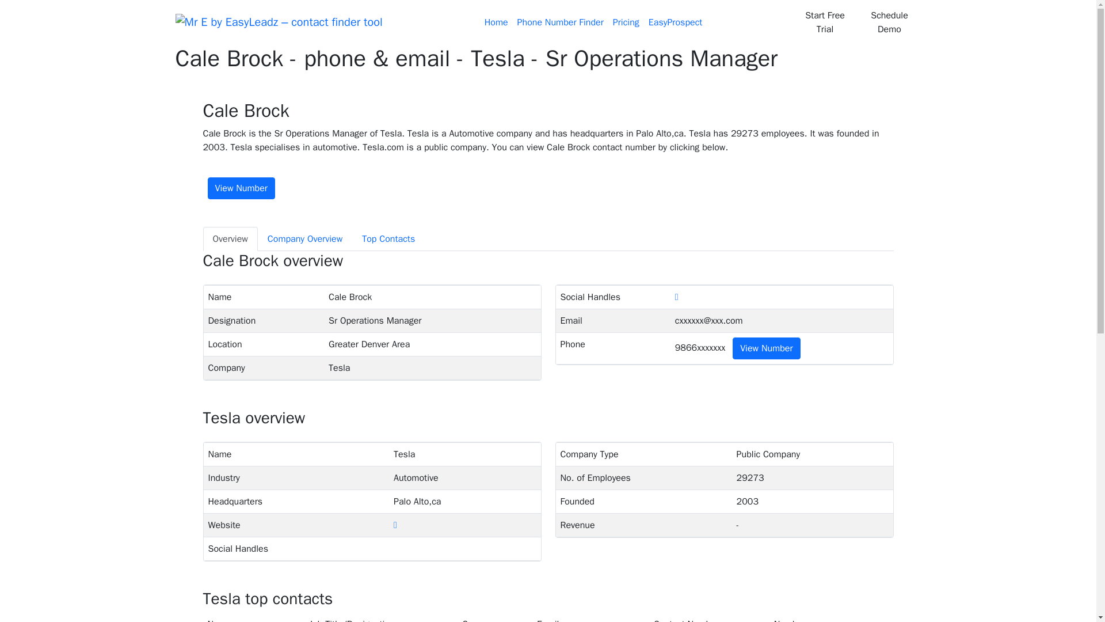 This screenshot has height=622, width=1105. What do you see at coordinates (766, 348) in the screenshot?
I see `View Number` at bounding box center [766, 348].